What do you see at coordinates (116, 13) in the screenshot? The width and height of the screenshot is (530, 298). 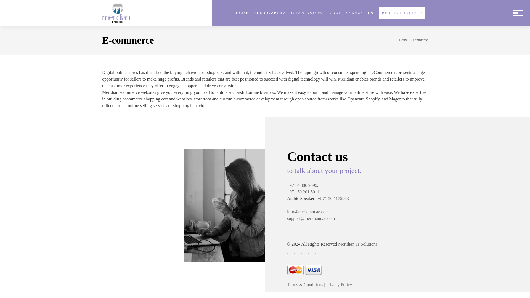 I see `index.html` at bounding box center [116, 13].